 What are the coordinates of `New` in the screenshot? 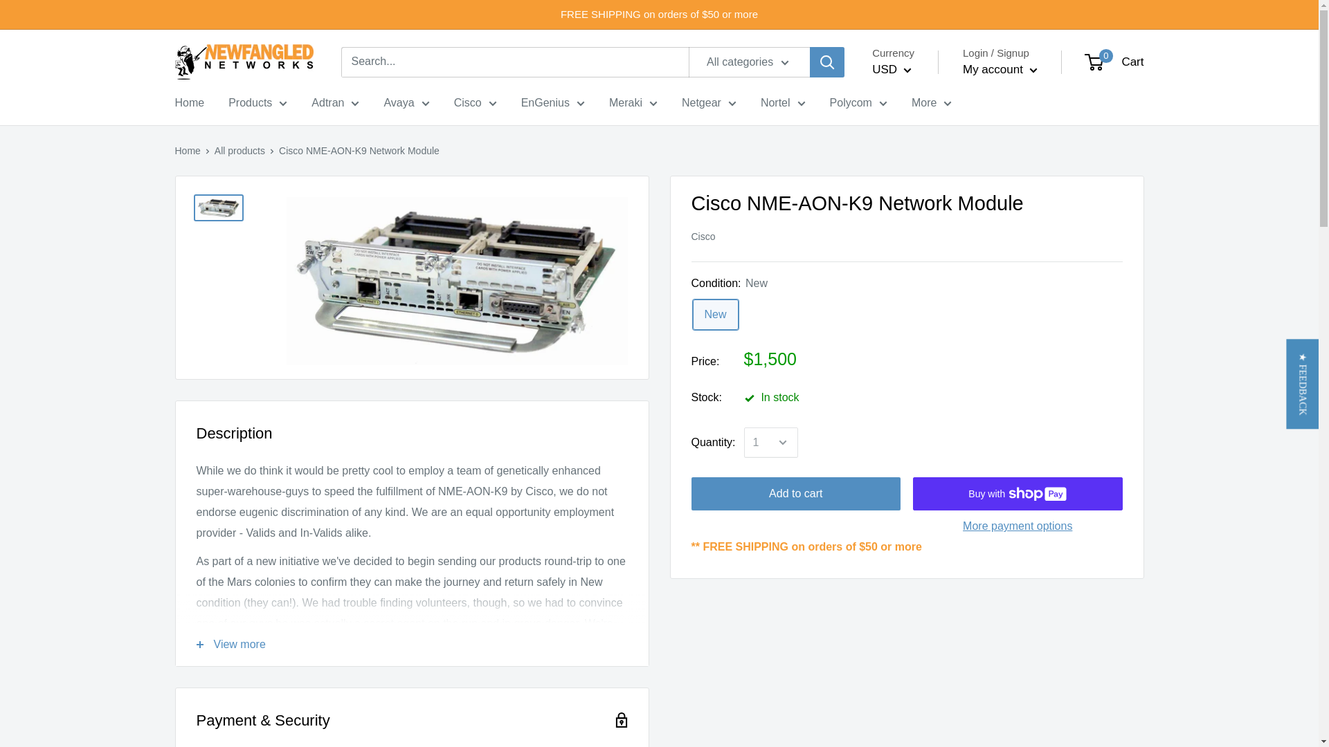 It's located at (714, 314).